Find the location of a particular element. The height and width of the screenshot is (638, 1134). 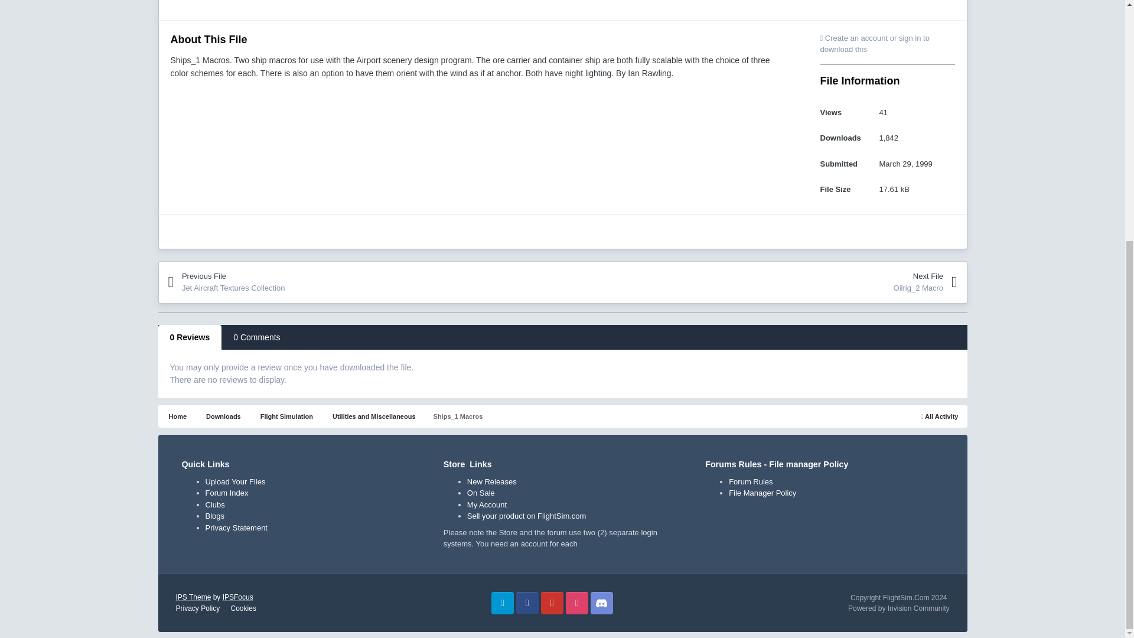

Previous File is located at coordinates (271, 282).